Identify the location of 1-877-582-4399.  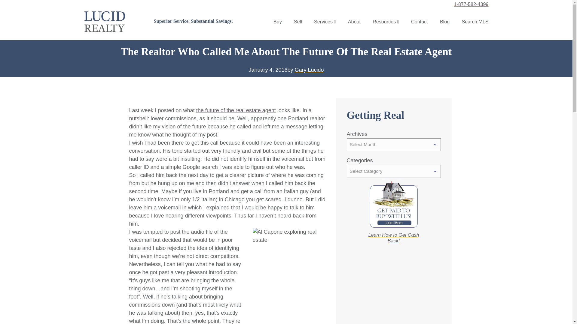
(471, 4).